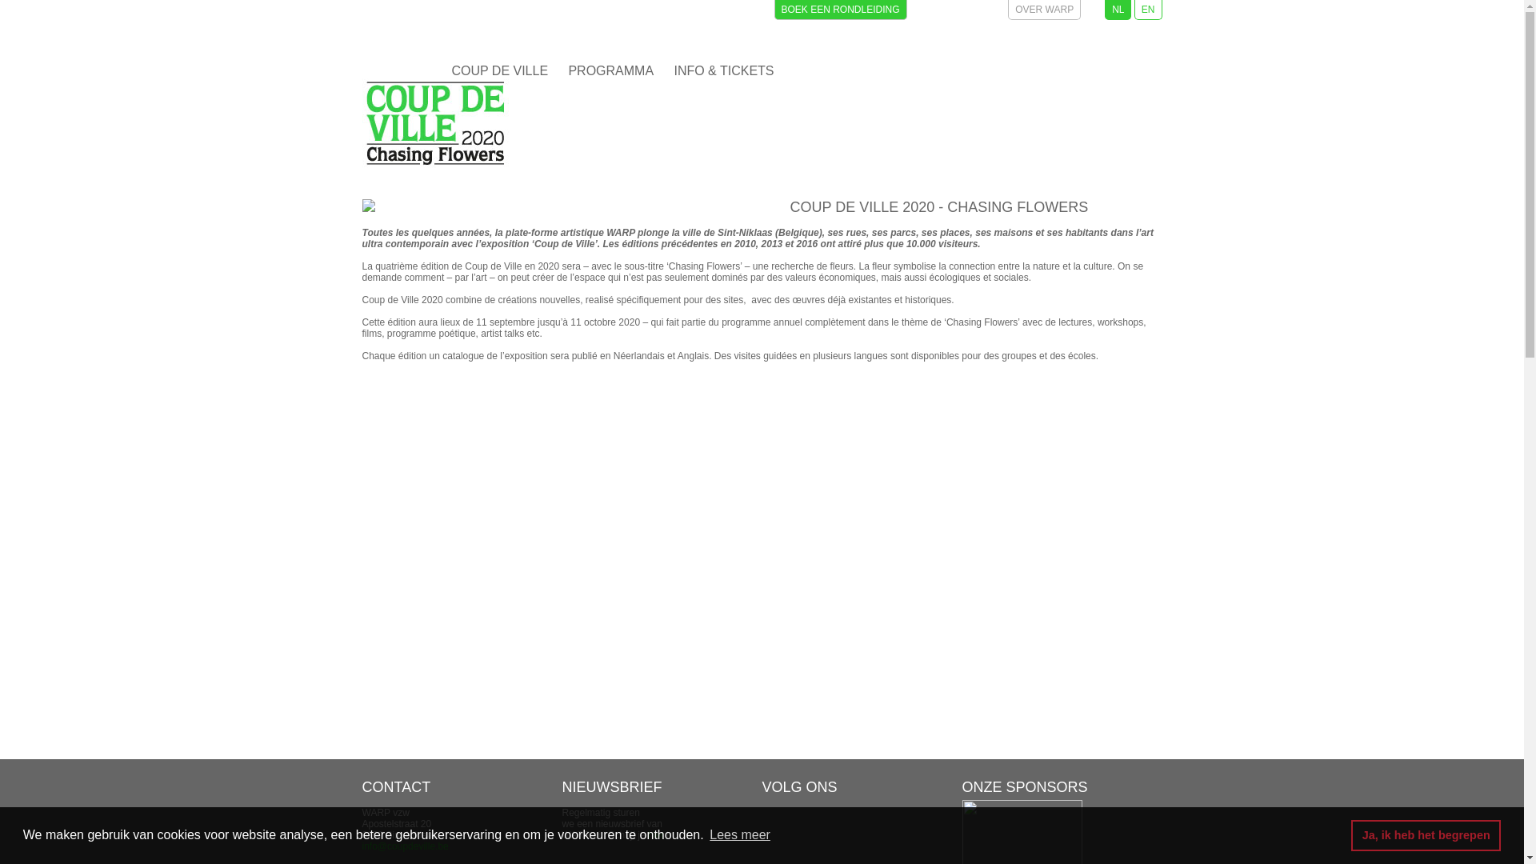  Describe the element at coordinates (499, 70) in the screenshot. I see `COUP DE VILLE` at that location.